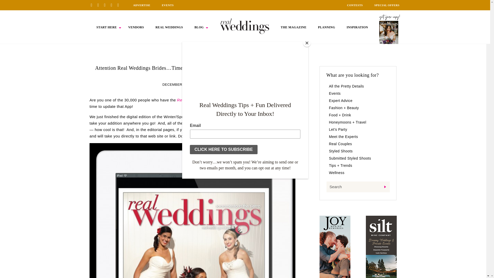  Describe the element at coordinates (327, 27) in the screenshot. I see `PLANNING` at that location.